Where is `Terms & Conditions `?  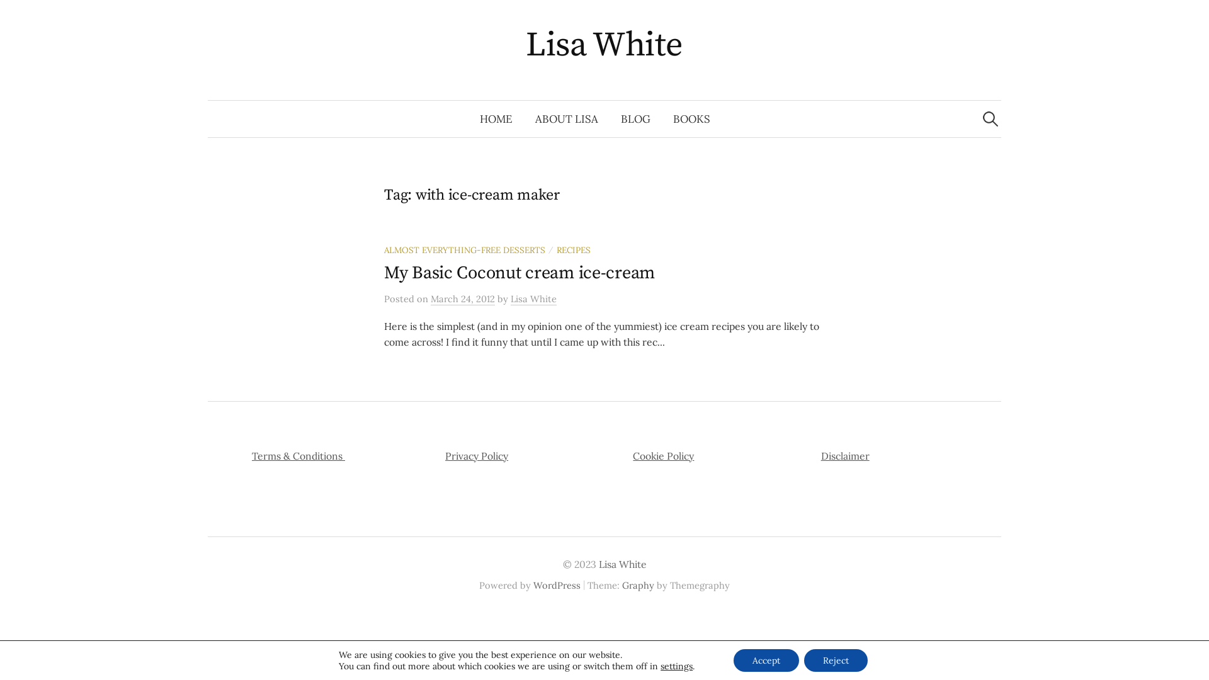 Terms & Conditions  is located at coordinates (298, 456).